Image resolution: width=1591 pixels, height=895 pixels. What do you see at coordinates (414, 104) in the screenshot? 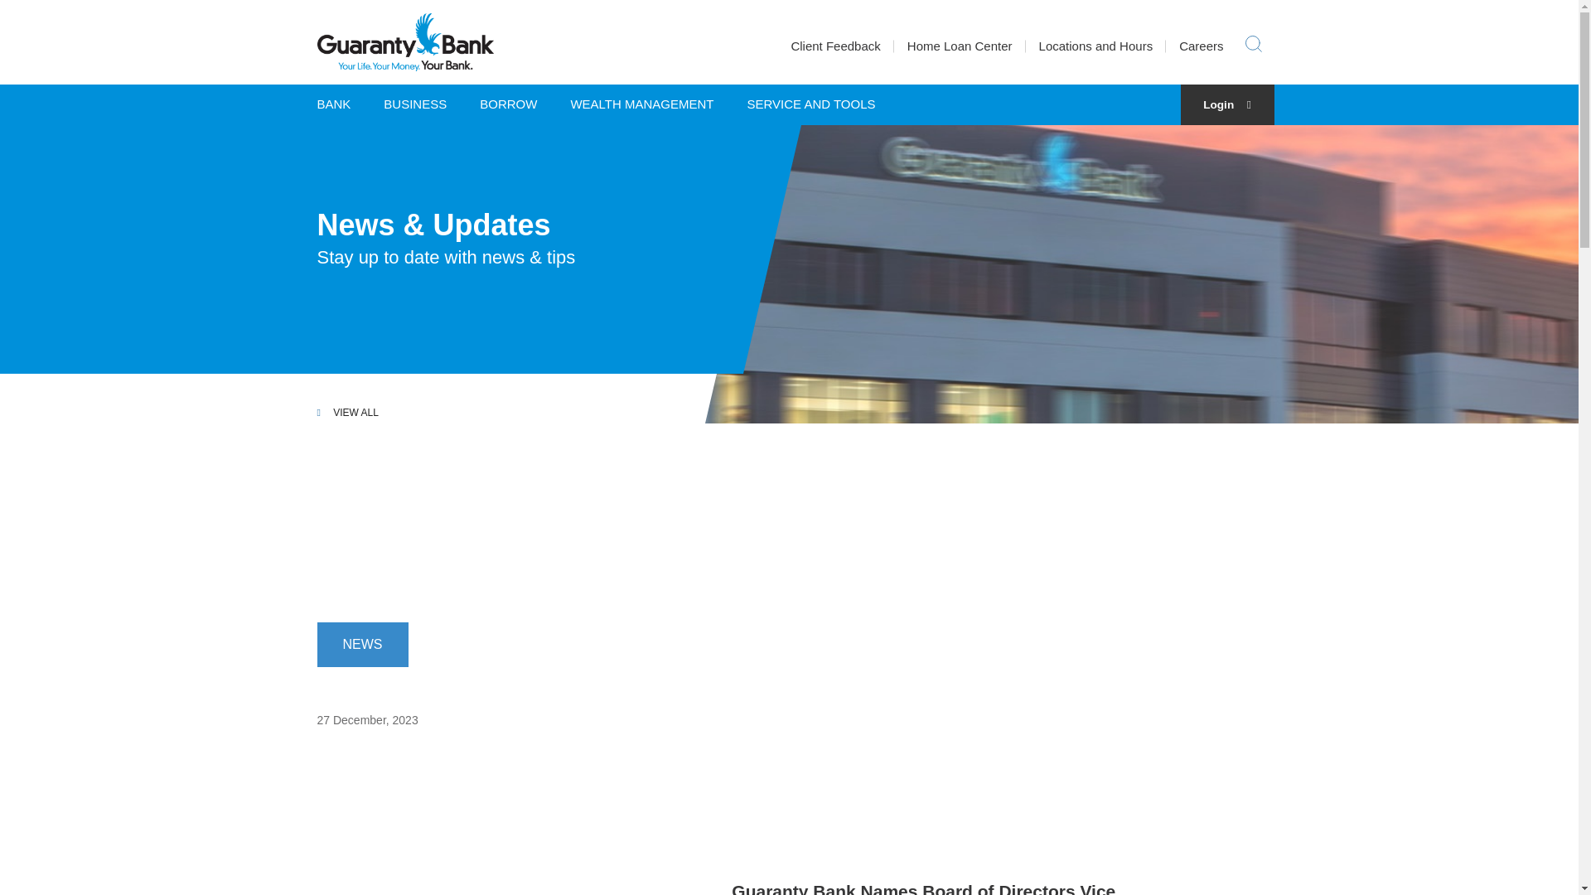
I see `BUSINESS` at bounding box center [414, 104].